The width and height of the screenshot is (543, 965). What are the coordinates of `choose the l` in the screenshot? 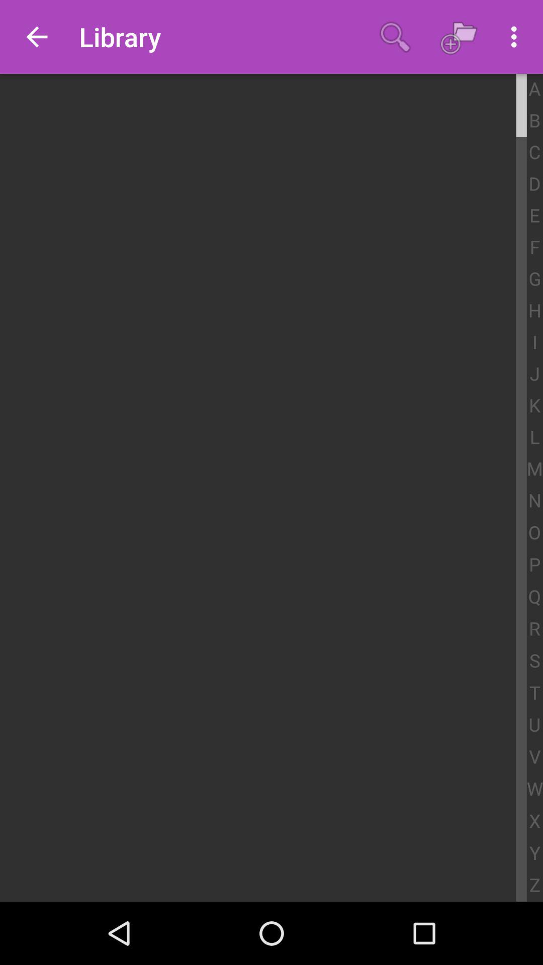 It's located at (535, 438).